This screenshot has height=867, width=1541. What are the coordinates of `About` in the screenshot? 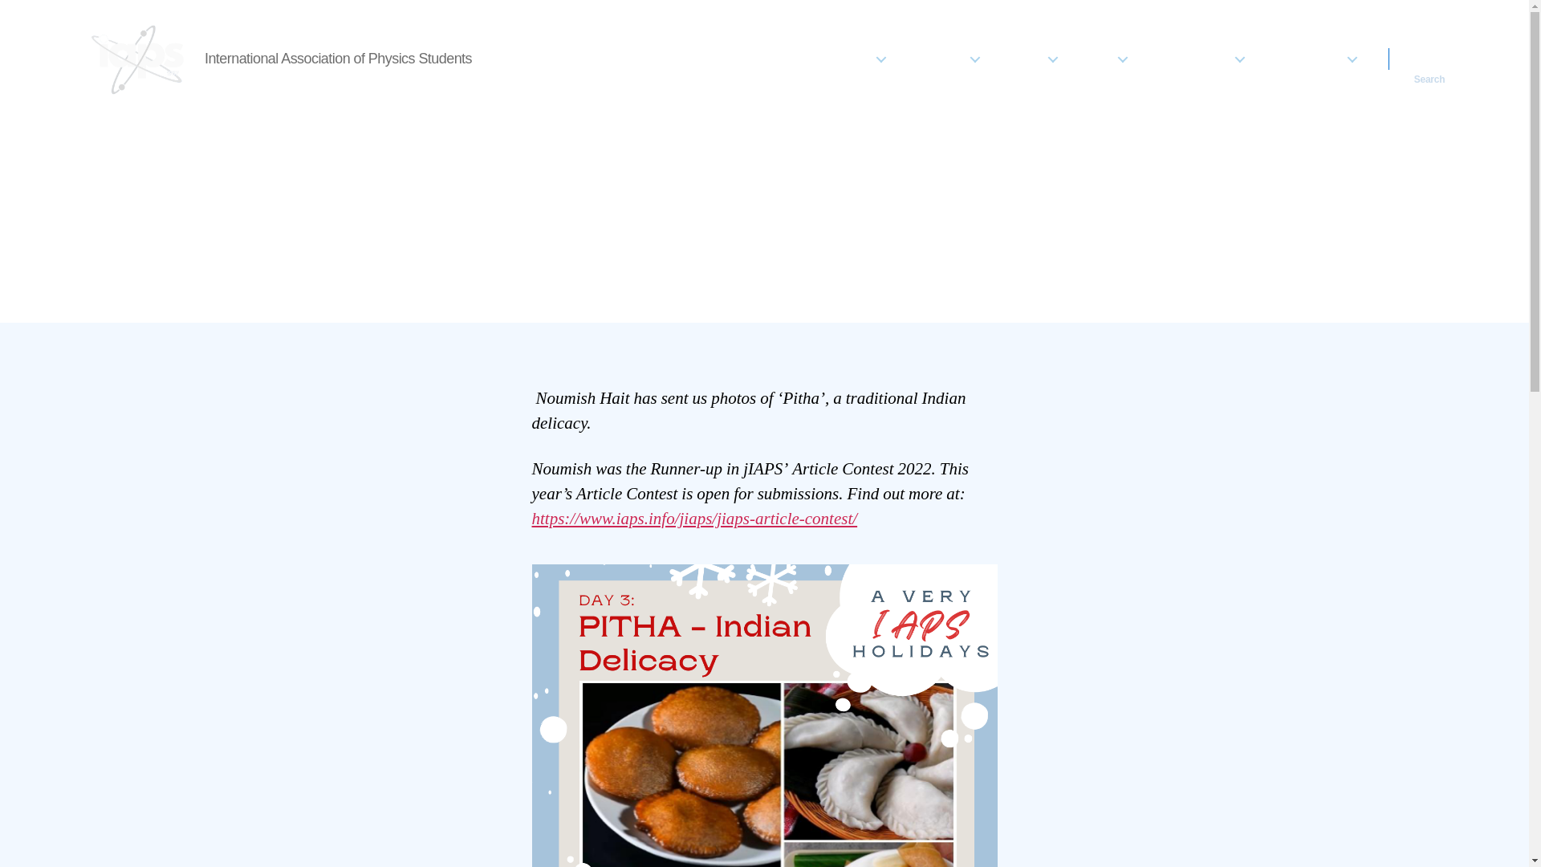 It's located at (860, 58).